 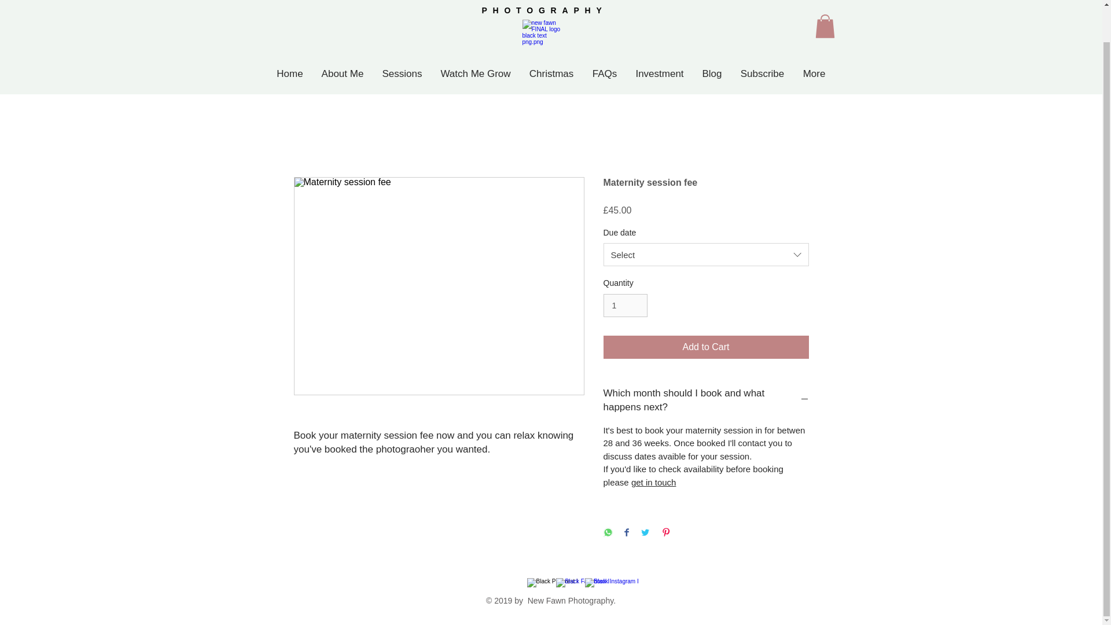 What do you see at coordinates (706, 255) in the screenshot?
I see `Select` at bounding box center [706, 255].